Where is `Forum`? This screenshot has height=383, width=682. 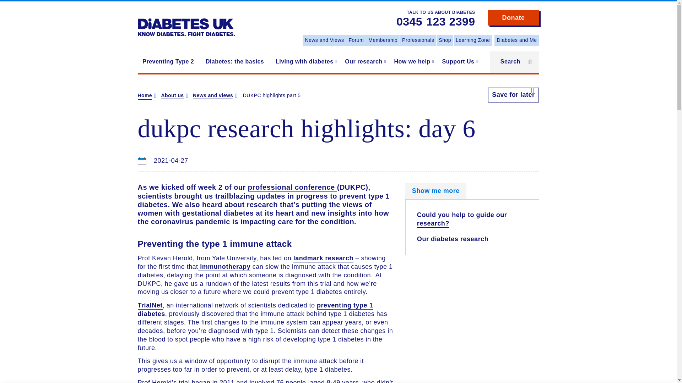 Forum is located at coordinates (356, 40).